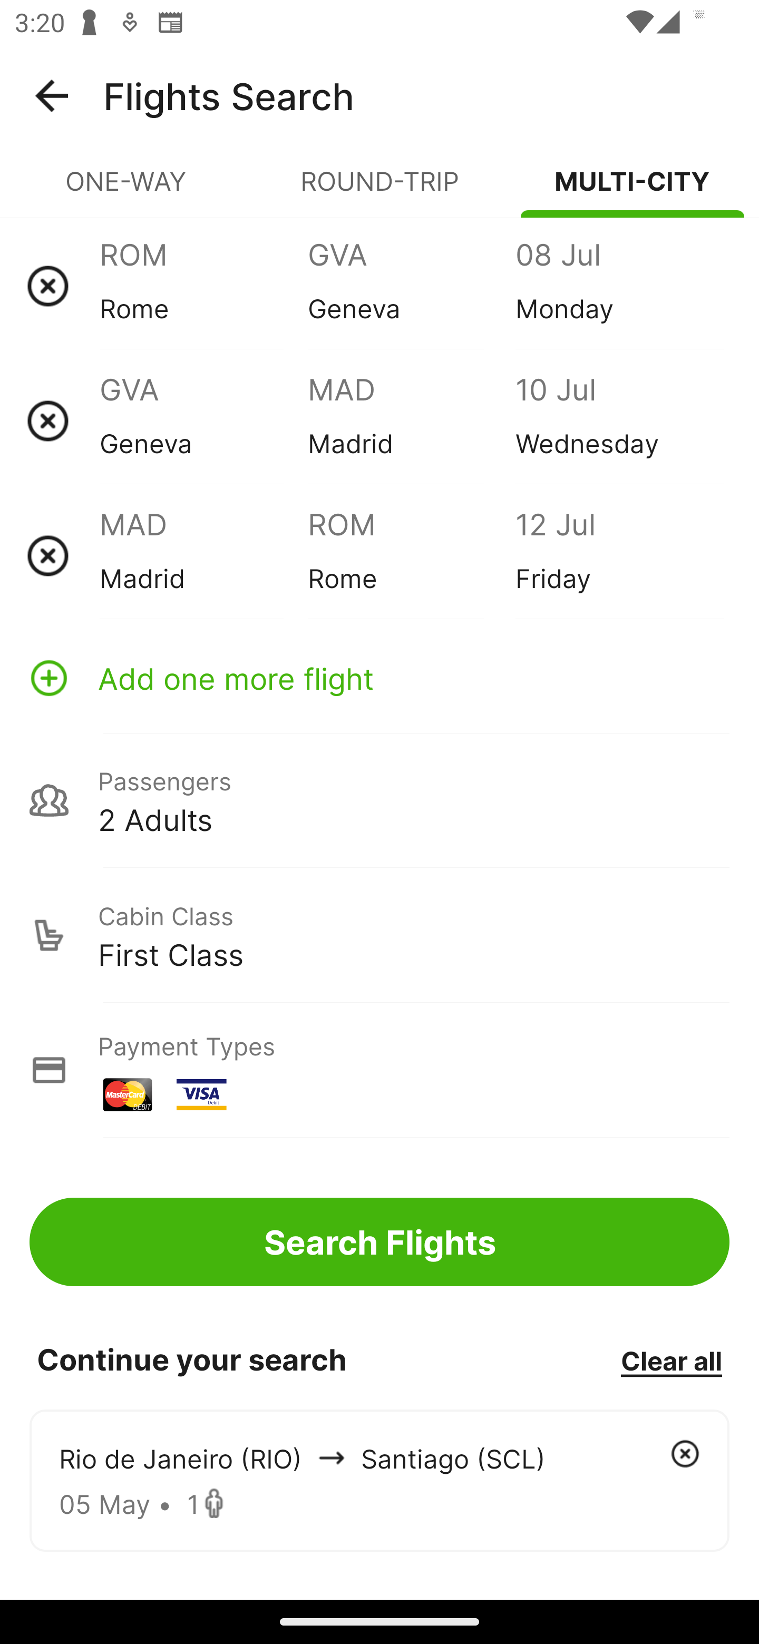 The height and width of the screenshot is (1644, 759). I want to click on Passengers 2 Adults, so click(379, 800).